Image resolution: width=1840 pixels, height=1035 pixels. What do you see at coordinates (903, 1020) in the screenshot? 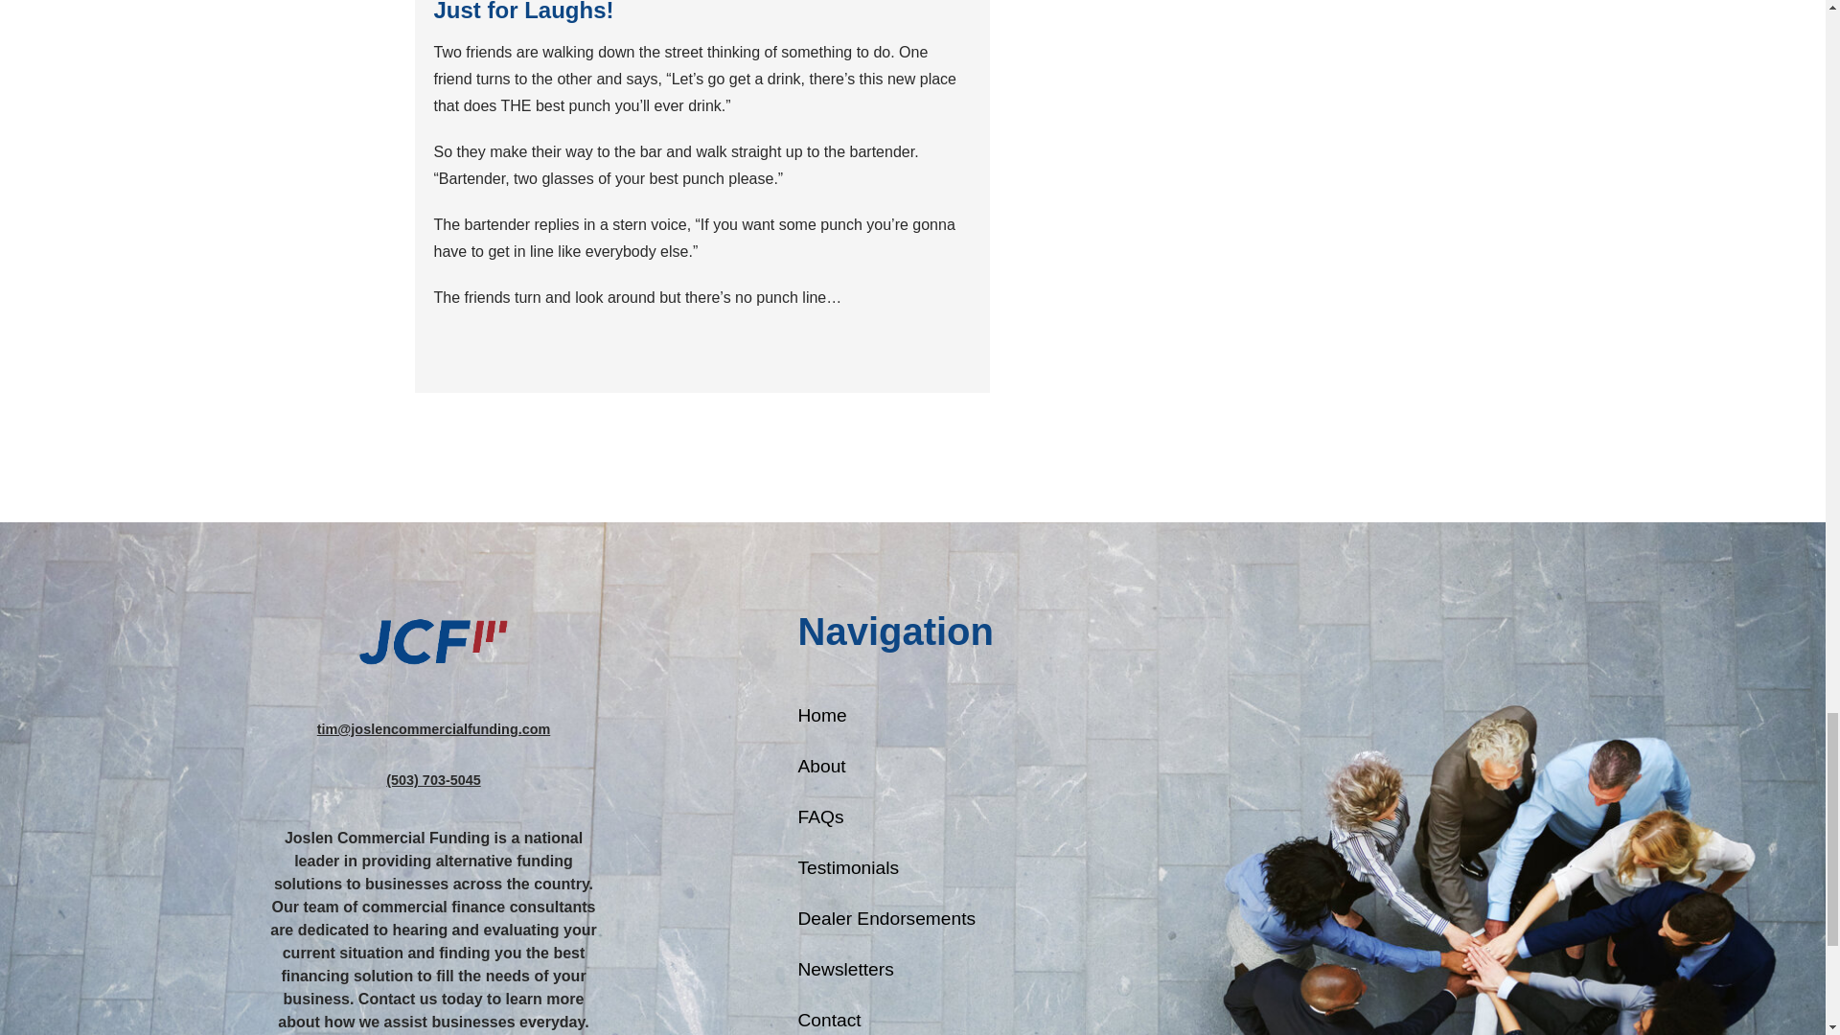
I see `Contact` at bounding box center [903, 1020].